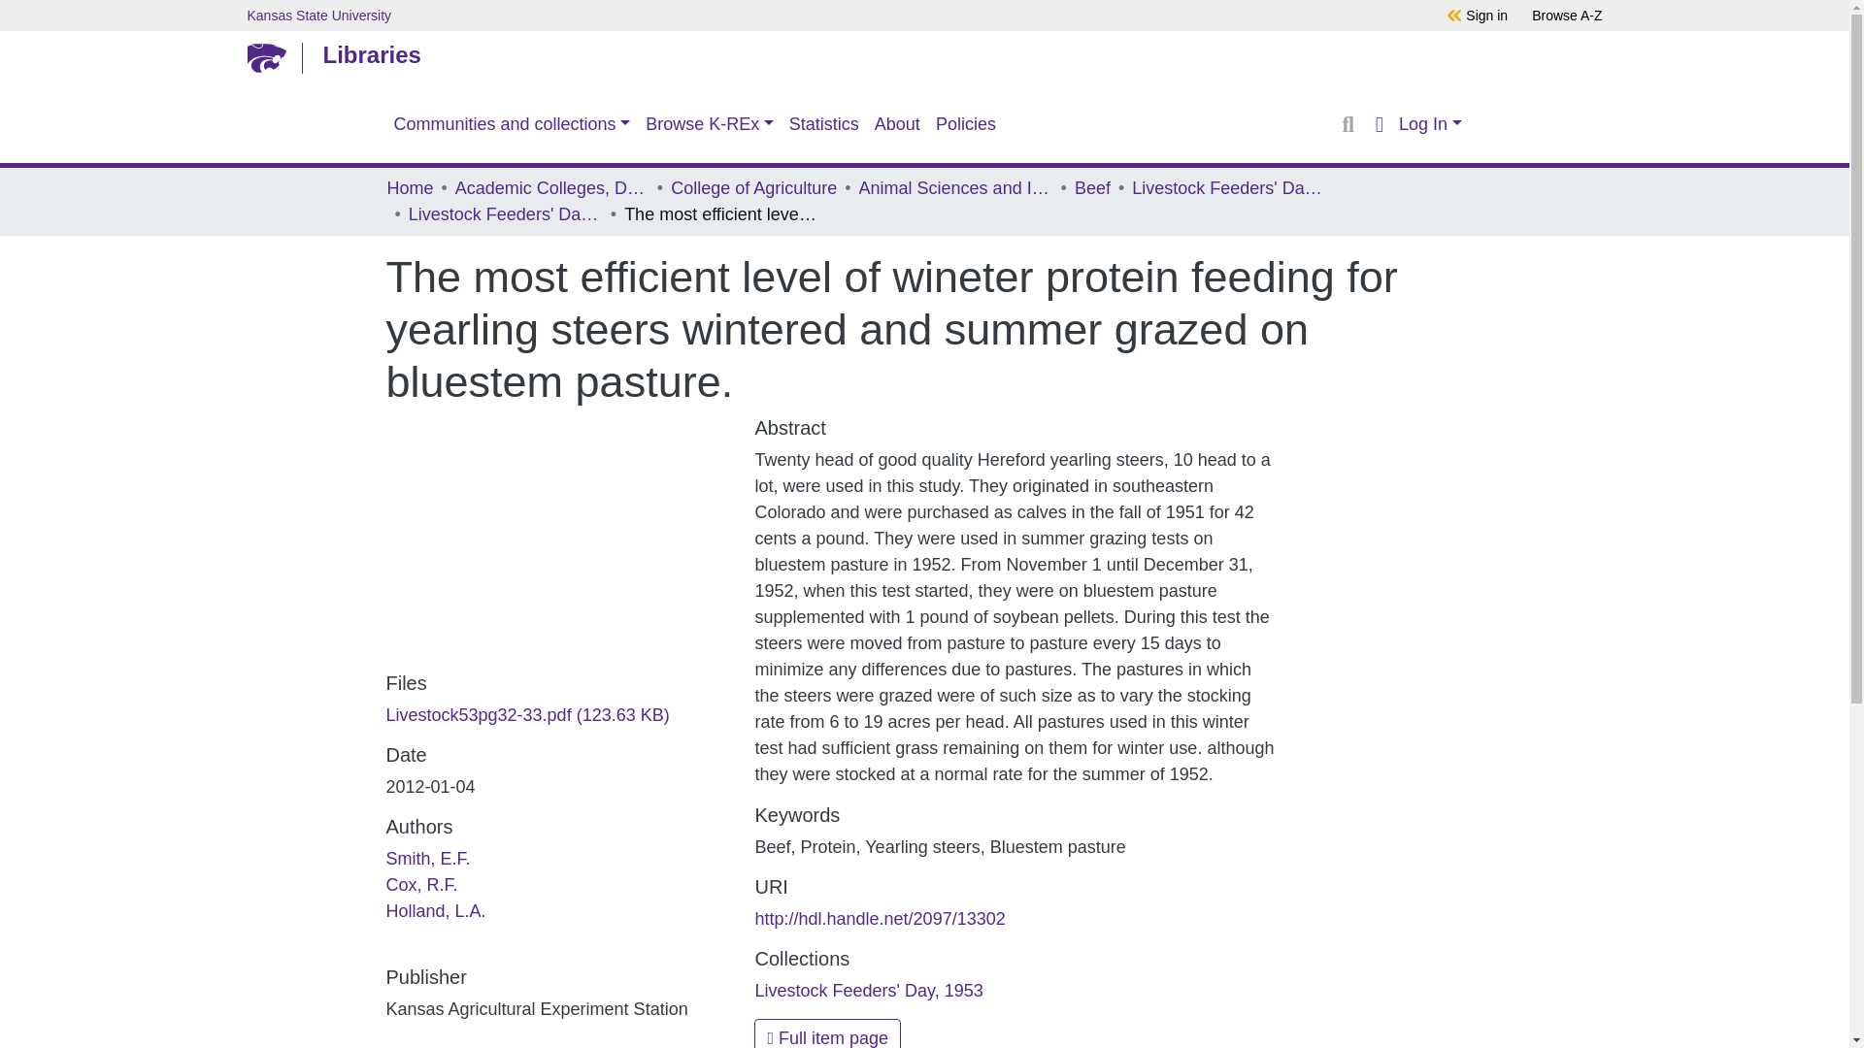 Image resolution: width=1864 pixels, height=1048 pixels. Describe the element at coordinates (753, 188) in the screenshot. I see `College of Agriculture` at that location.